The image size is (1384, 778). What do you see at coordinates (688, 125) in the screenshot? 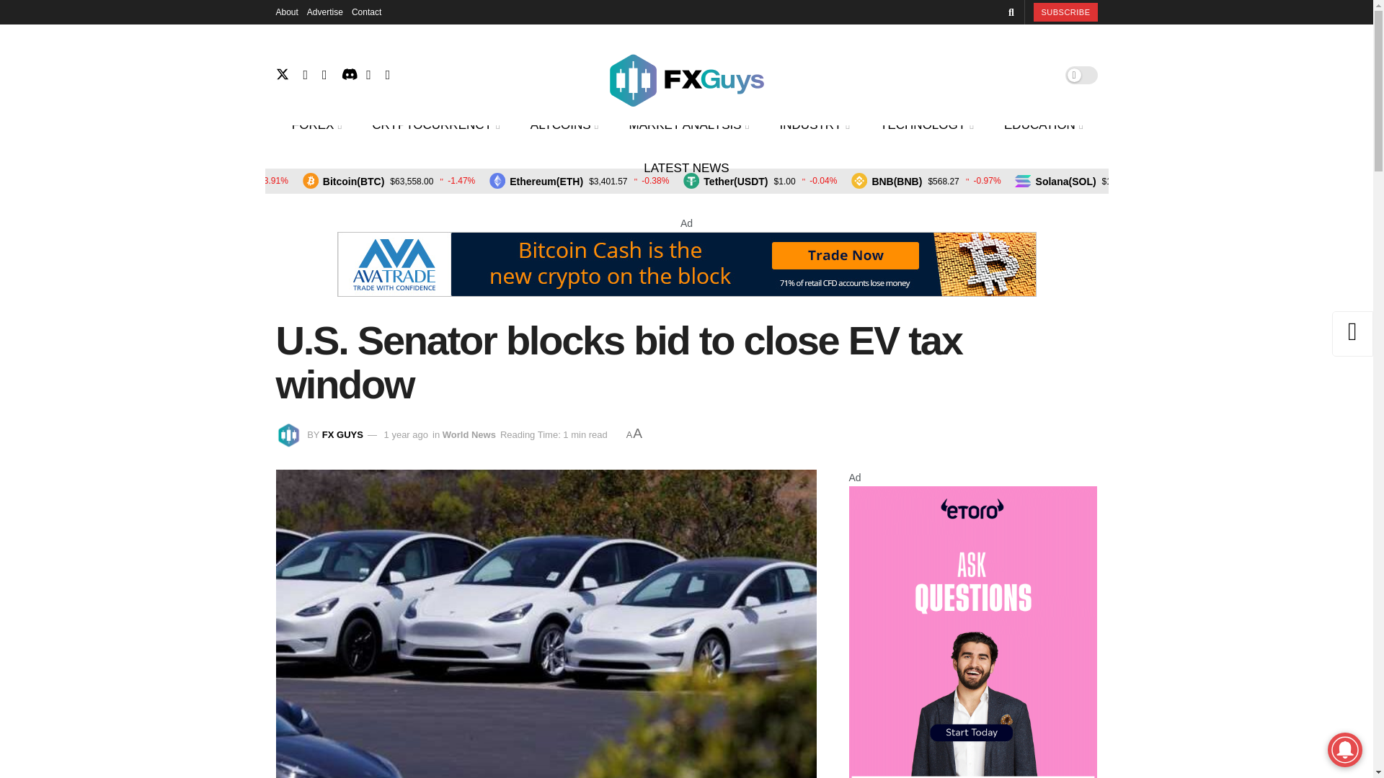
I see `MARKET ANALYSIS` at bounding box center [688, 125].